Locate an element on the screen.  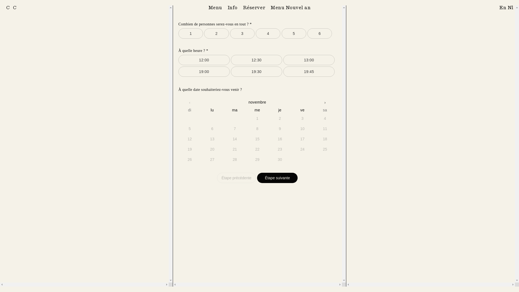
Info is located at coordinates (232, 8).